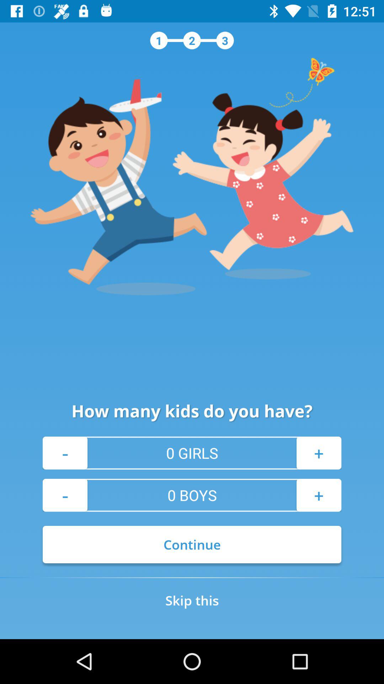 Image resolution: width=384 pixels, height=684 pixels. Describe the element at coordinates (319, 495) in the screenshot. I see `select icon next to 0 boys icon` at that location.